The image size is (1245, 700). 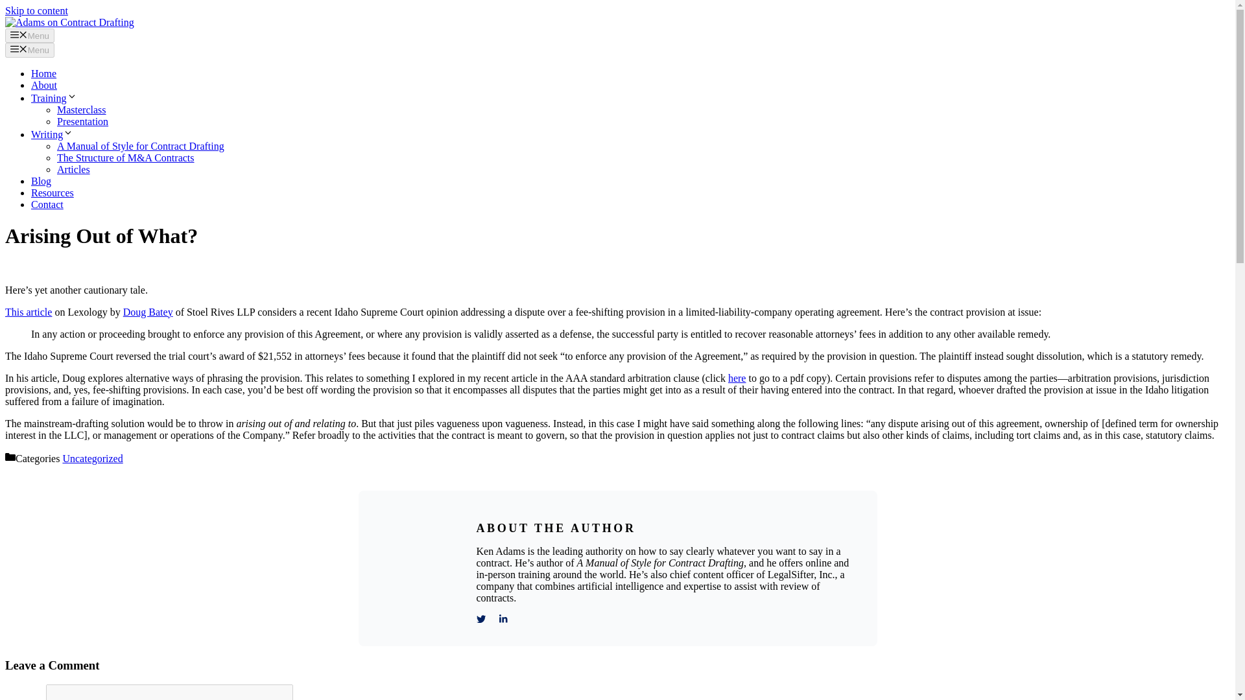 What do you see at coordinates (82, 110) in the screenshot?
I see `Masterclass` at bounding box center [82, 110].